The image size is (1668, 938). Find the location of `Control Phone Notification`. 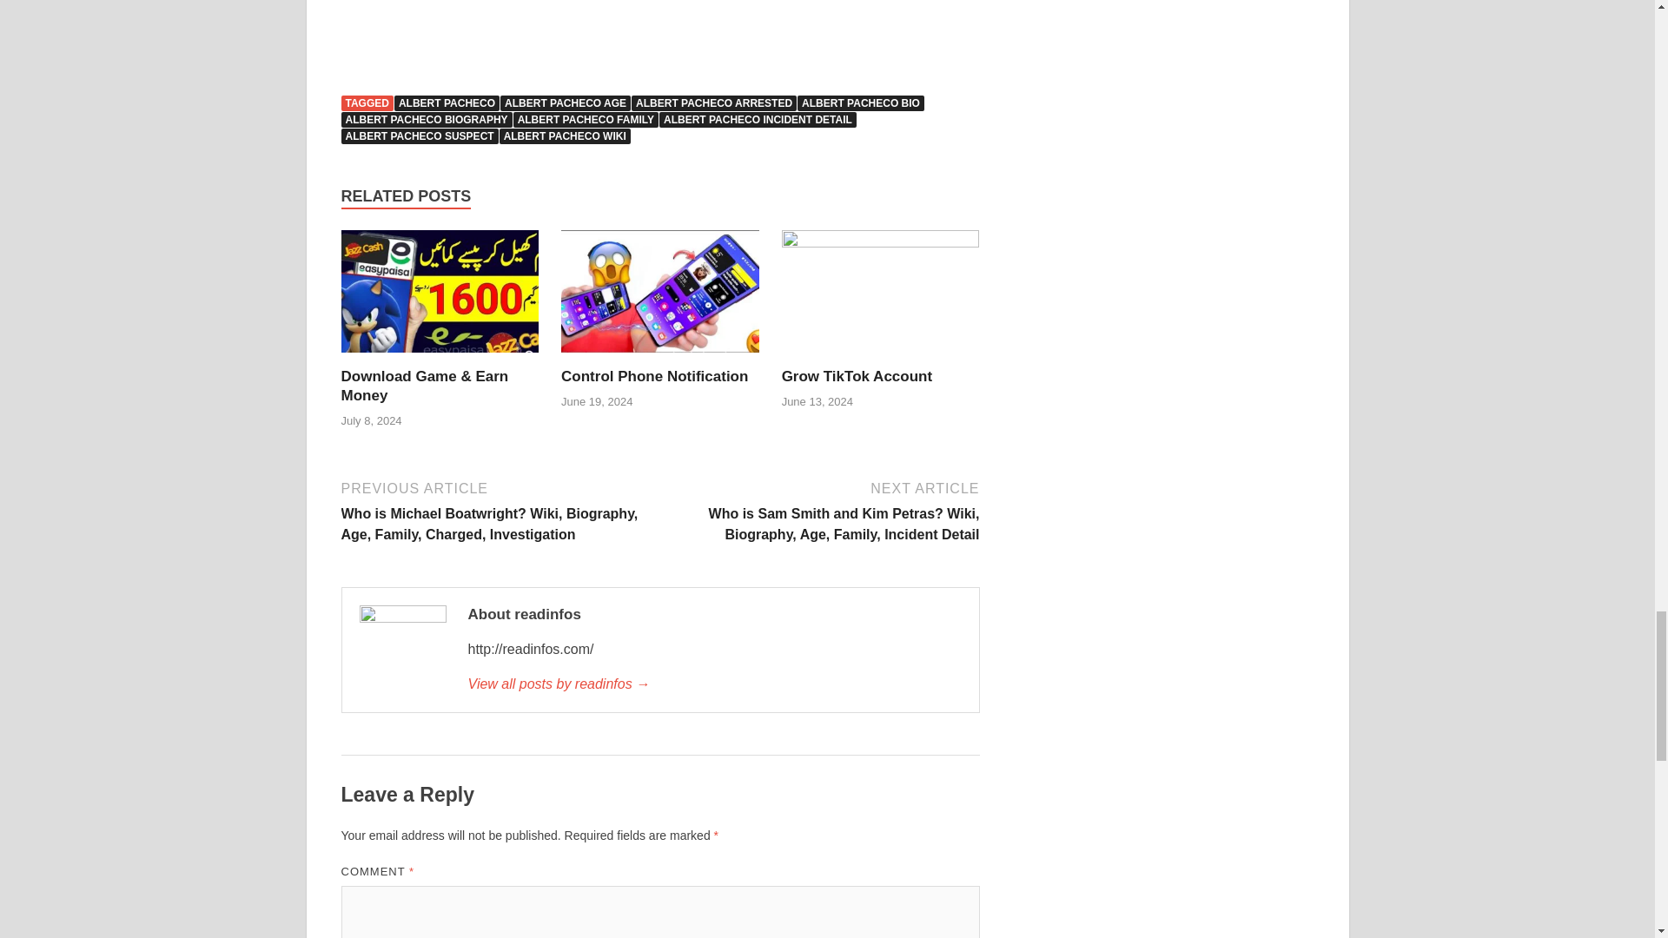

Control Phone Notification is located at coordinates (653, 376).